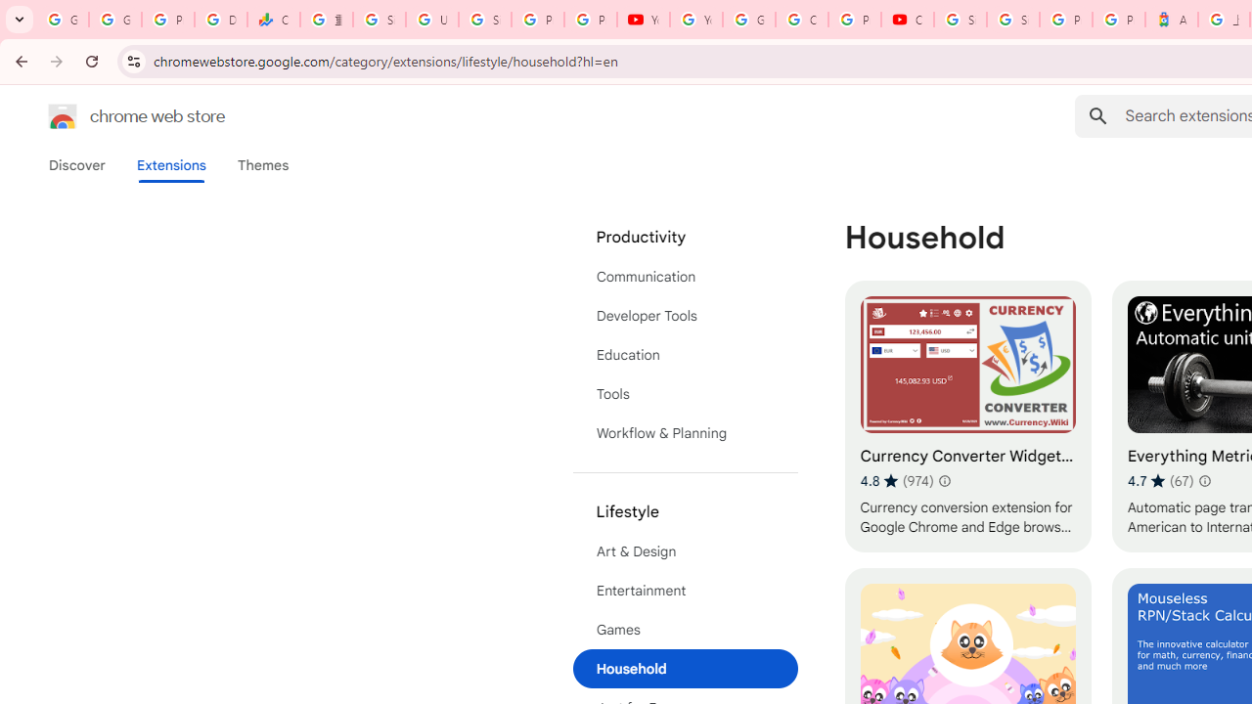  I want to click on Average rating 4.7 out of 5 stars. 67 ratings., so click(1160, 480).